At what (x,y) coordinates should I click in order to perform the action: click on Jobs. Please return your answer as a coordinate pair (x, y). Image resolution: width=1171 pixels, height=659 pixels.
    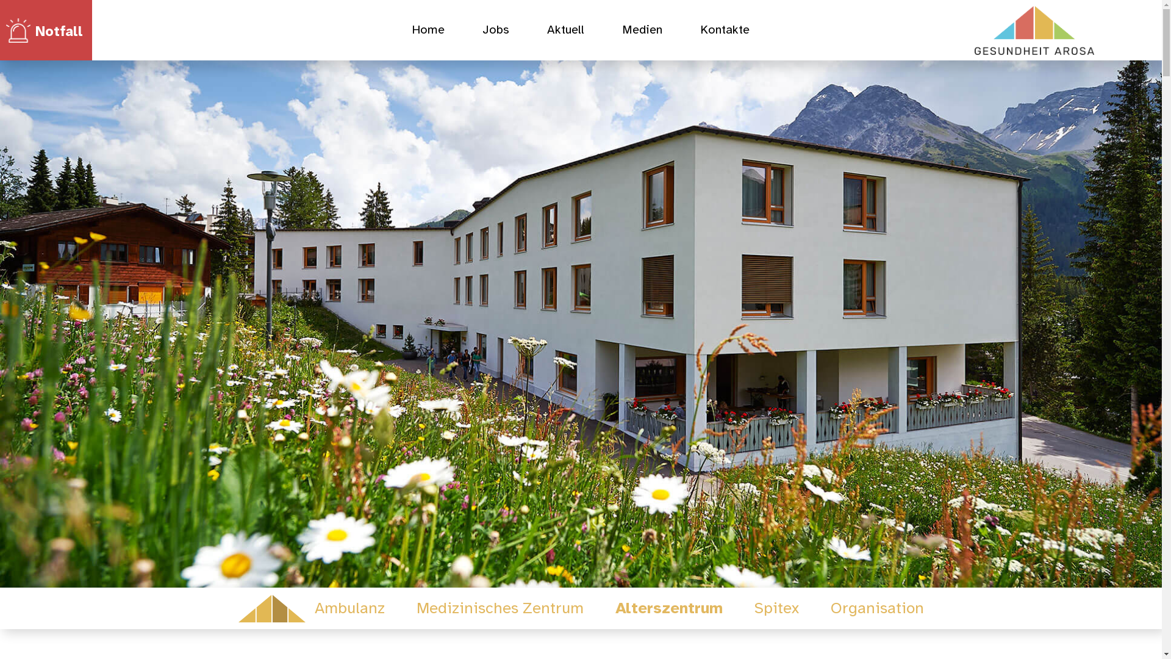
    Looking at the image, I should click on (496, 33).